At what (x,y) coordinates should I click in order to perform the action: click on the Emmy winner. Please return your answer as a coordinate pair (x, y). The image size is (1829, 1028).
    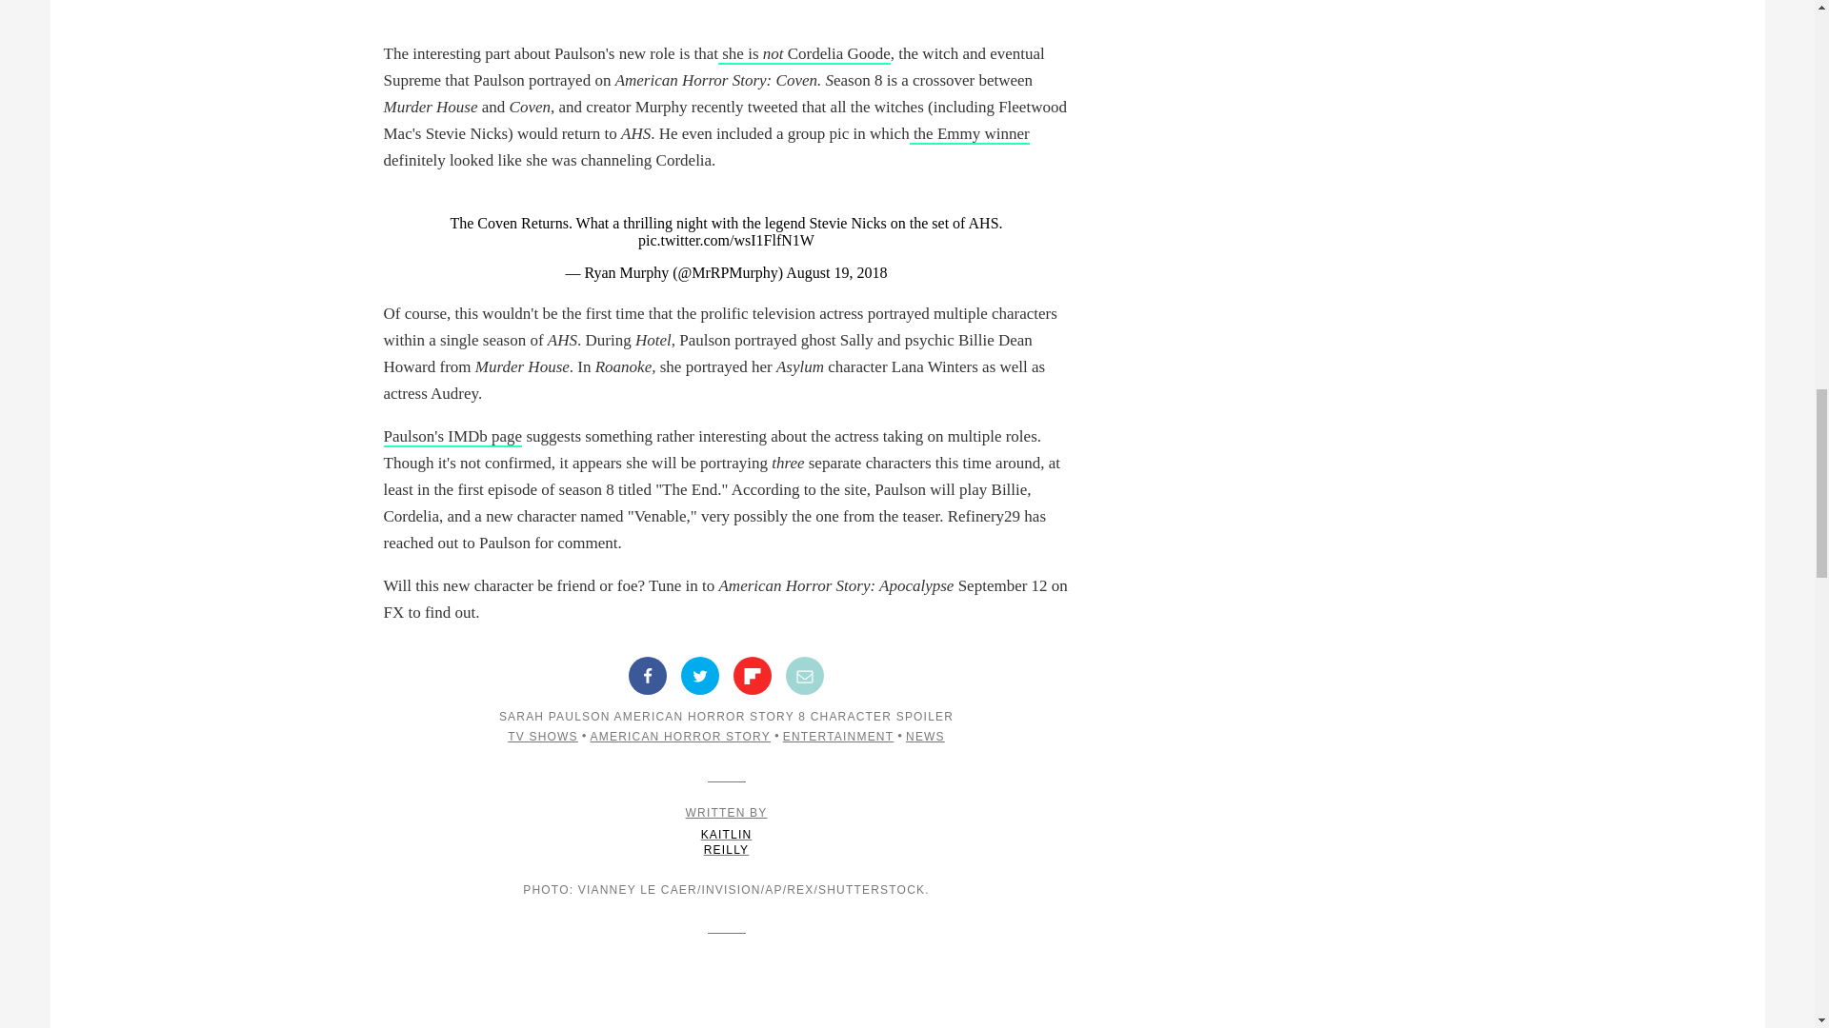
    Looking at the image, I should click on (969, 134).